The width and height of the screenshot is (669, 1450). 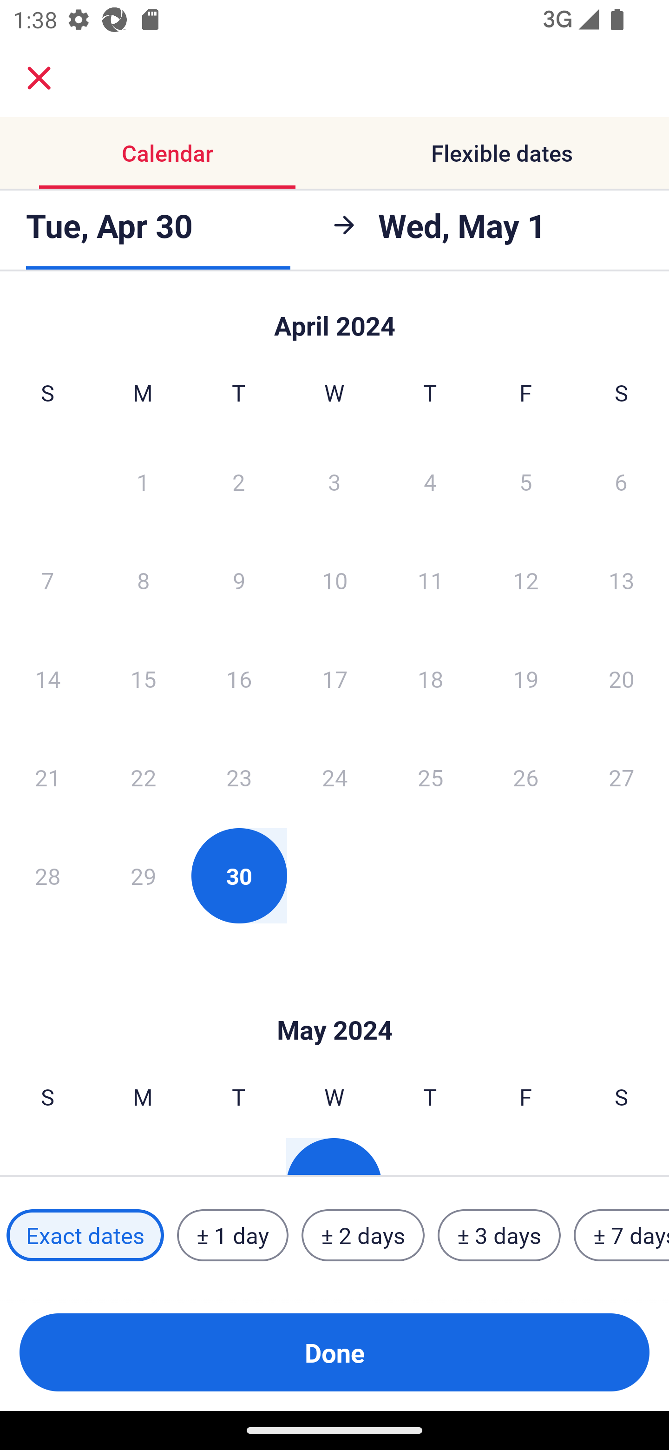 I want to click on Skip to Done, so click(x=334, y=1002).